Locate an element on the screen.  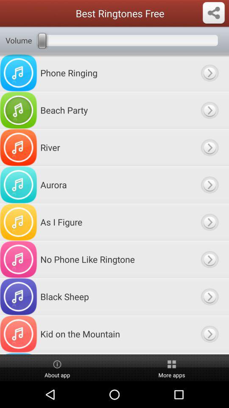
click on share icon at top right corner is located at coordinates (214, 13).